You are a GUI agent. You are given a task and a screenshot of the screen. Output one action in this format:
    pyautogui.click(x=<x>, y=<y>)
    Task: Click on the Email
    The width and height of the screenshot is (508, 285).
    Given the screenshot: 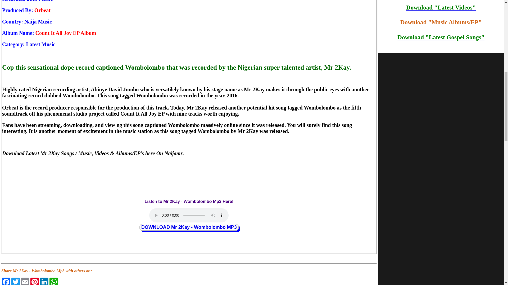 What is the action you would take?
    pyautogui.click(x=25, y=281)
    